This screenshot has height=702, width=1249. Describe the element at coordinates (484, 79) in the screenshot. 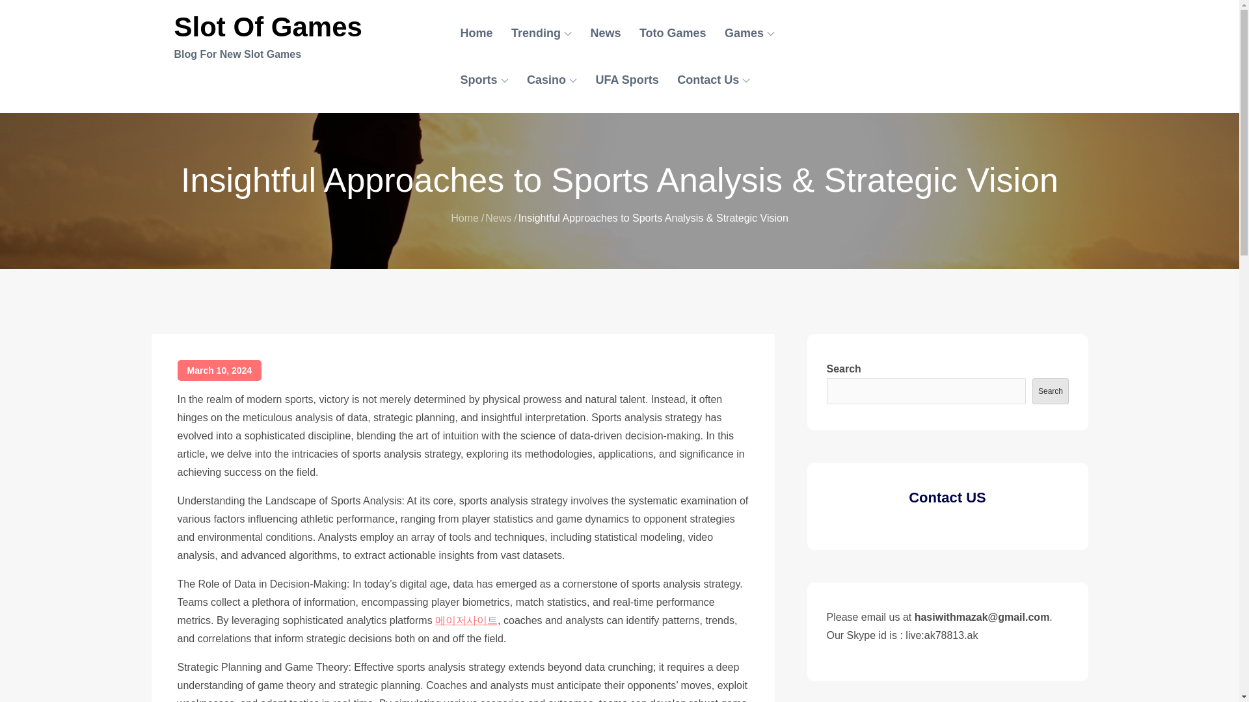

I see `Sports` at that location.